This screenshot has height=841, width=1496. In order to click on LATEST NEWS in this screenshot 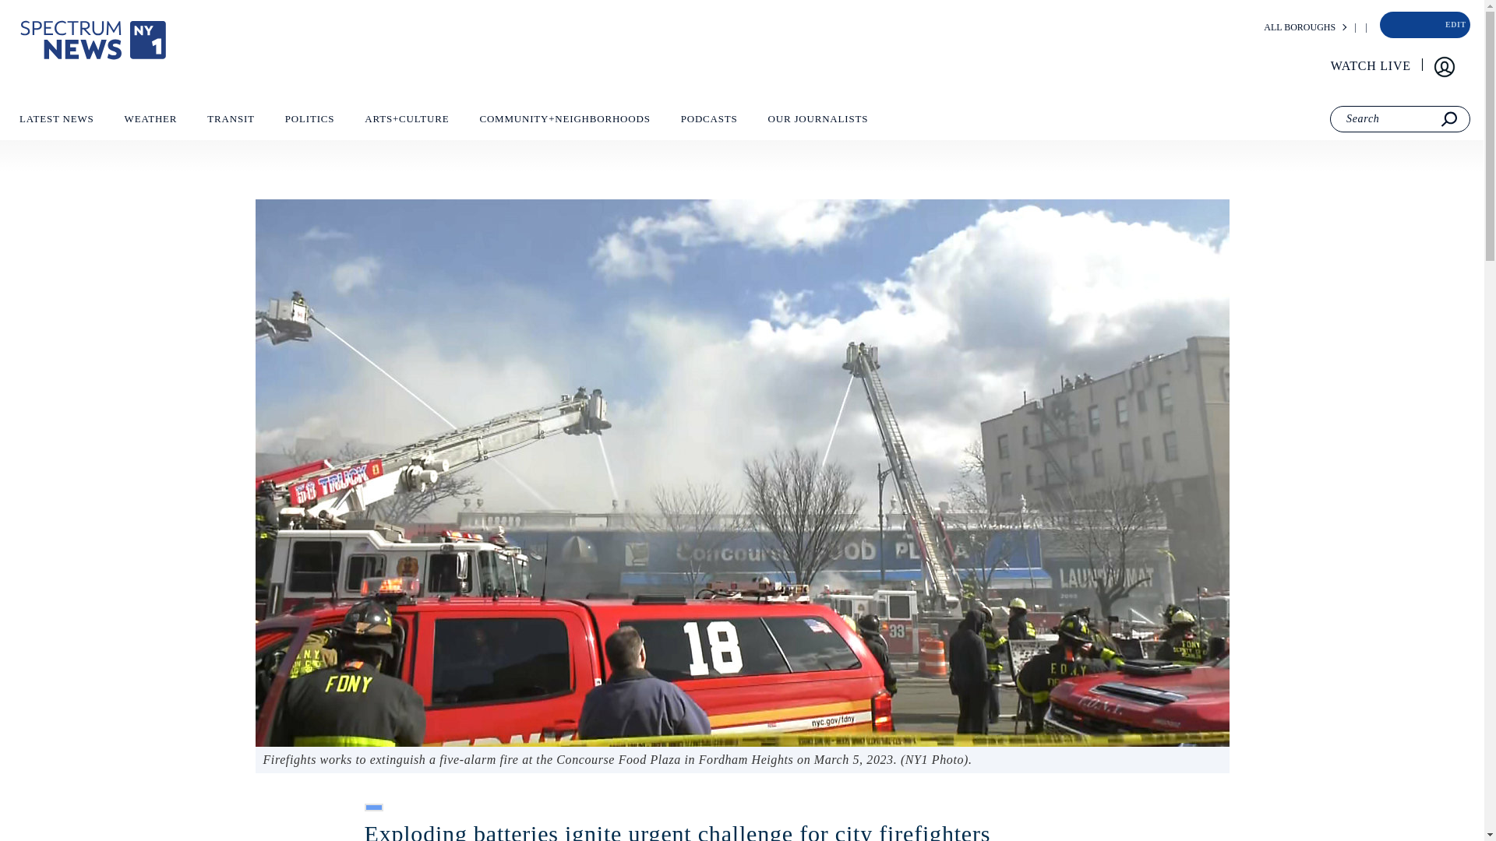, I will do `click(56, 122)`.